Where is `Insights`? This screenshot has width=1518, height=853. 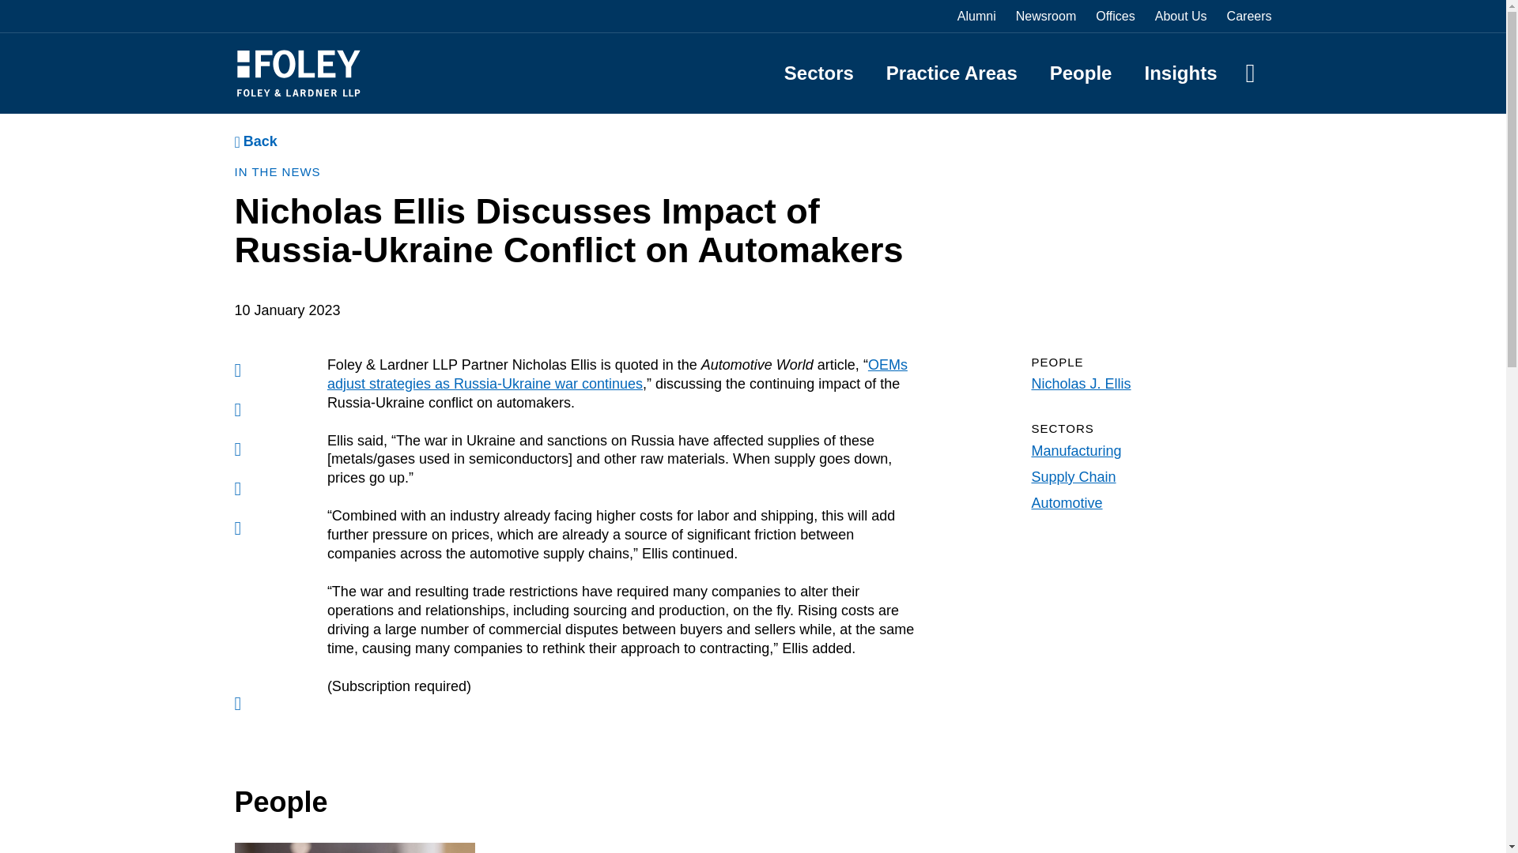 Insights is located at coordinates (1180, 73).